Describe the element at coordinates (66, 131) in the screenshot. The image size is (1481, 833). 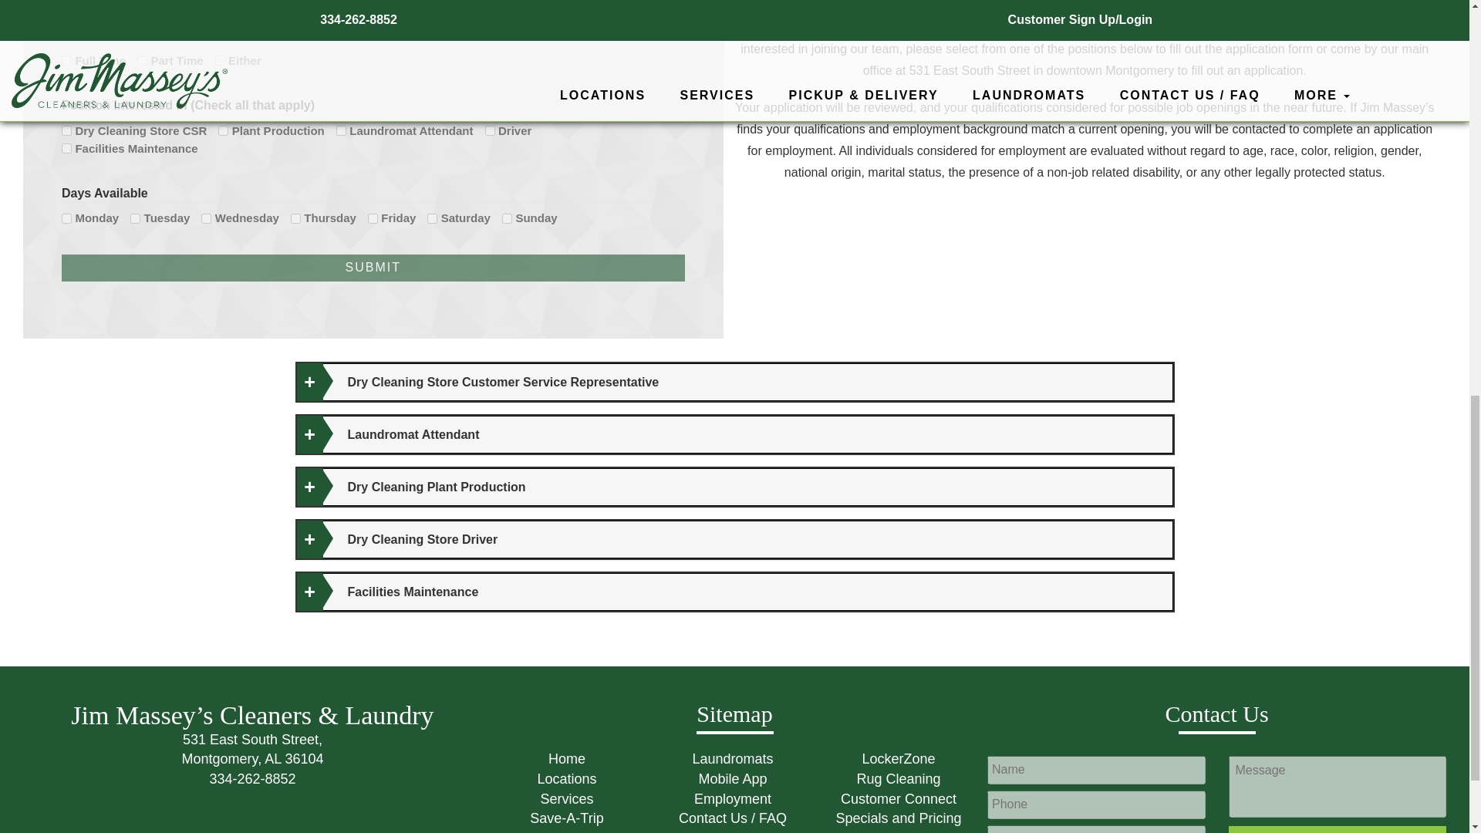
I see `Wednesday` at that location.